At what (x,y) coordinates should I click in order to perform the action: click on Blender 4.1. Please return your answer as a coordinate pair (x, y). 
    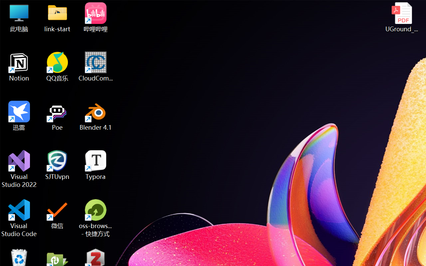
    Looking at the image, I should click on (96, 116).